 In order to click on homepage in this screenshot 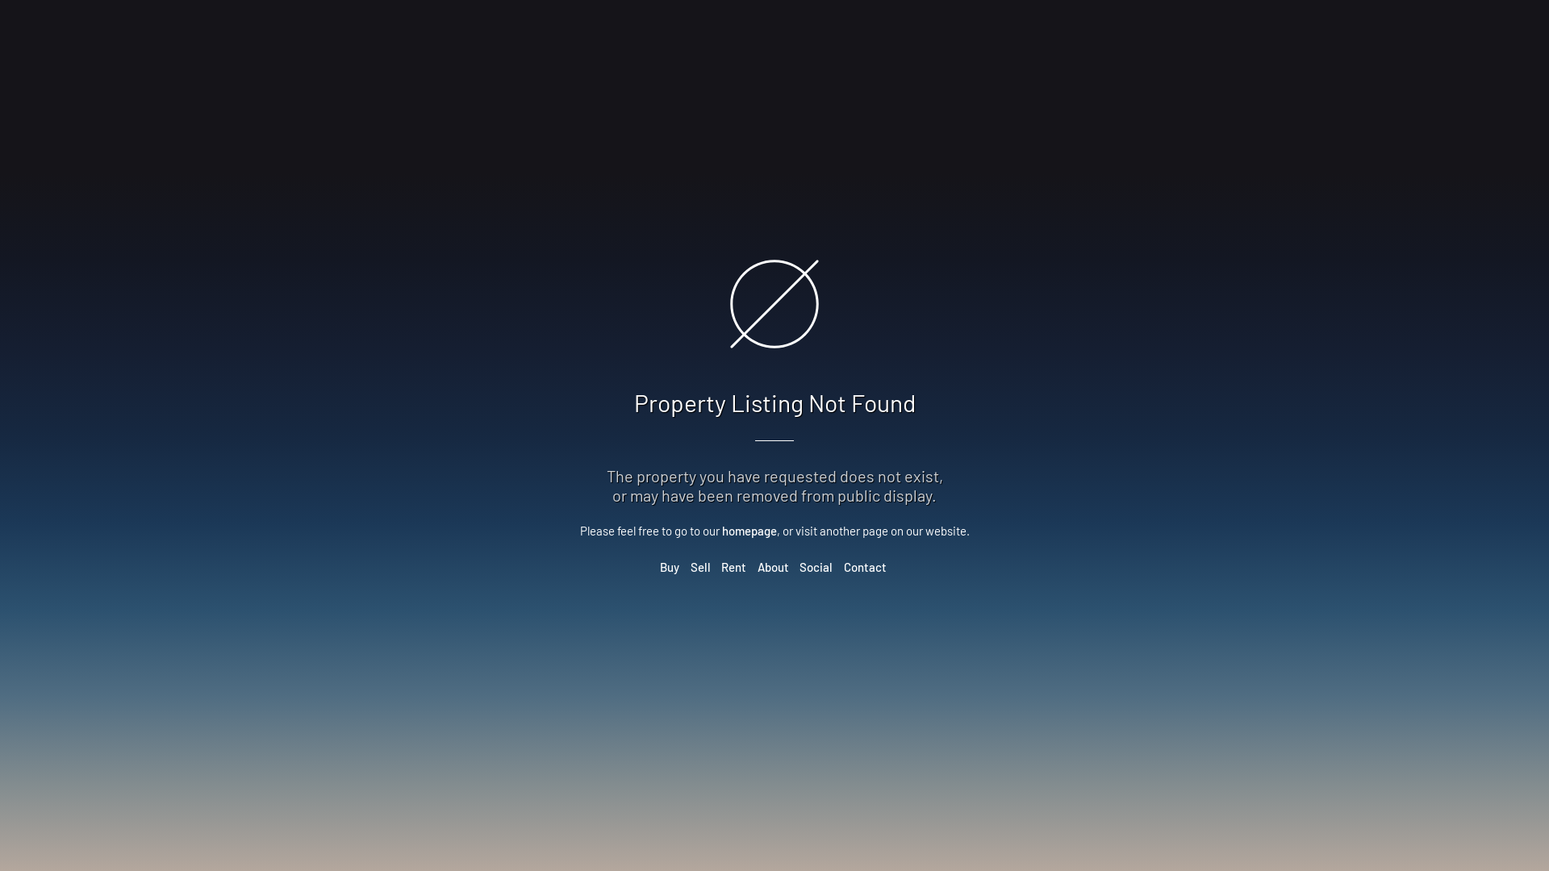, I will do `click(749, 531)`.